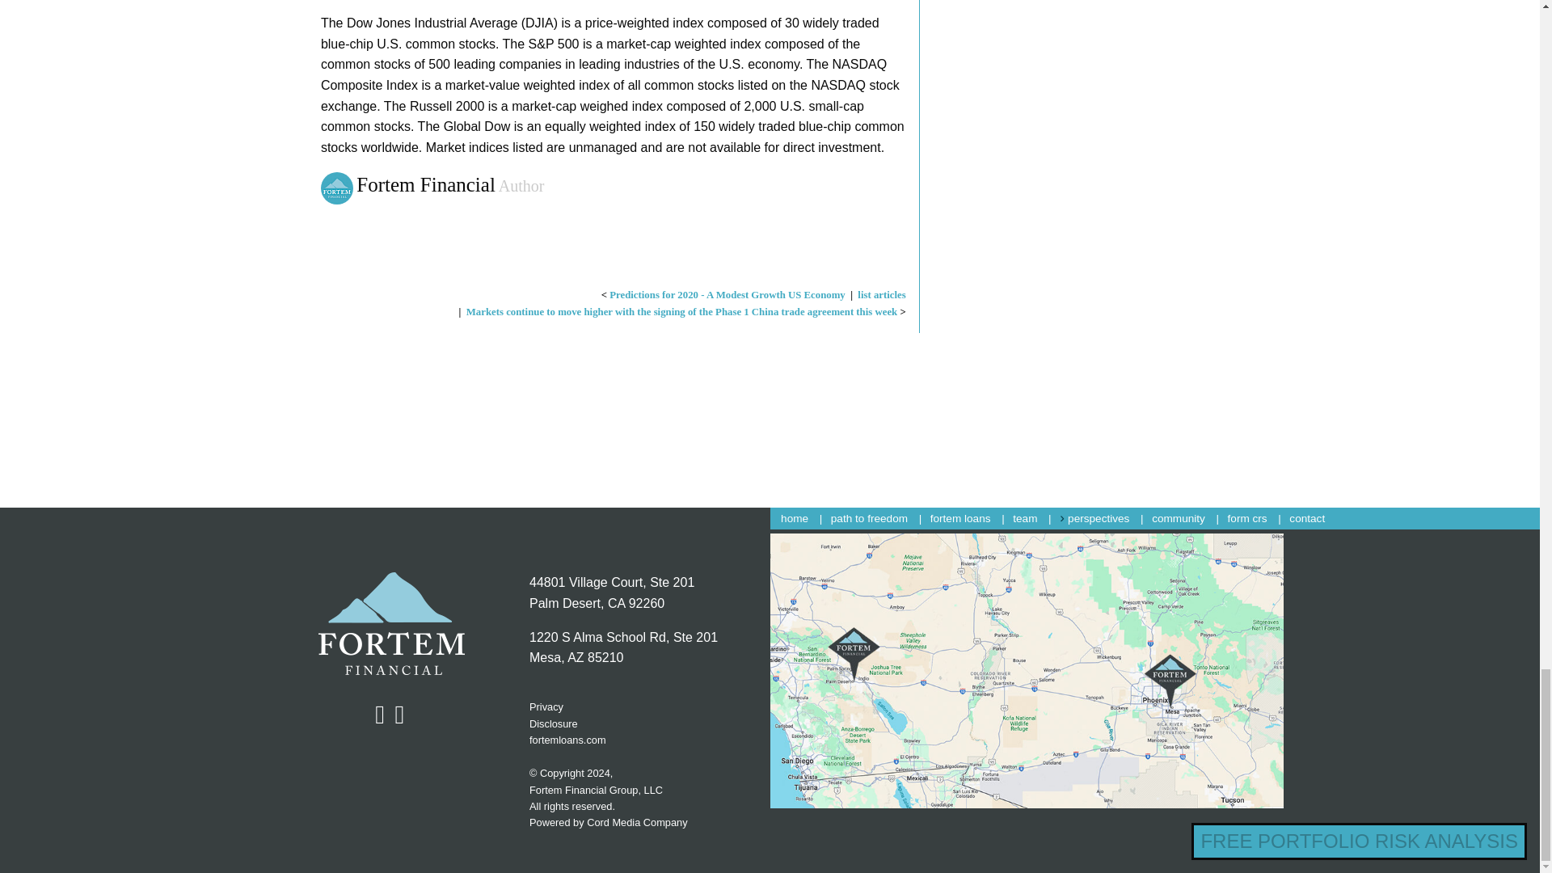  I want to click on home, so click(546, 706).